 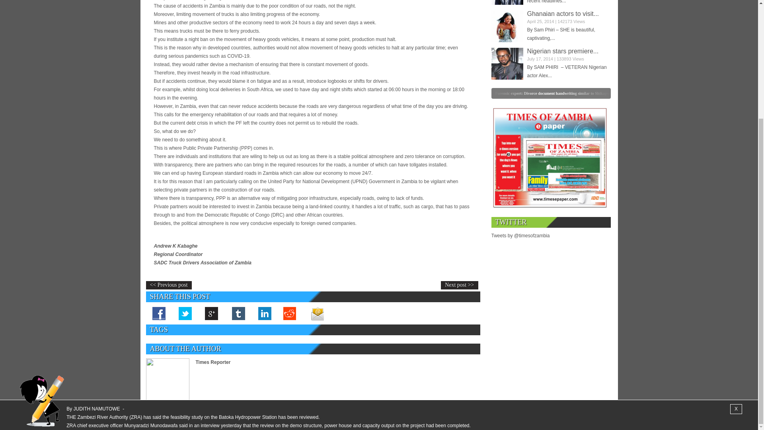 What do you see at coordinates (213, 362) in the screenshot?
I see `Posts by Times Reporter` at bounding box center [213, 362].